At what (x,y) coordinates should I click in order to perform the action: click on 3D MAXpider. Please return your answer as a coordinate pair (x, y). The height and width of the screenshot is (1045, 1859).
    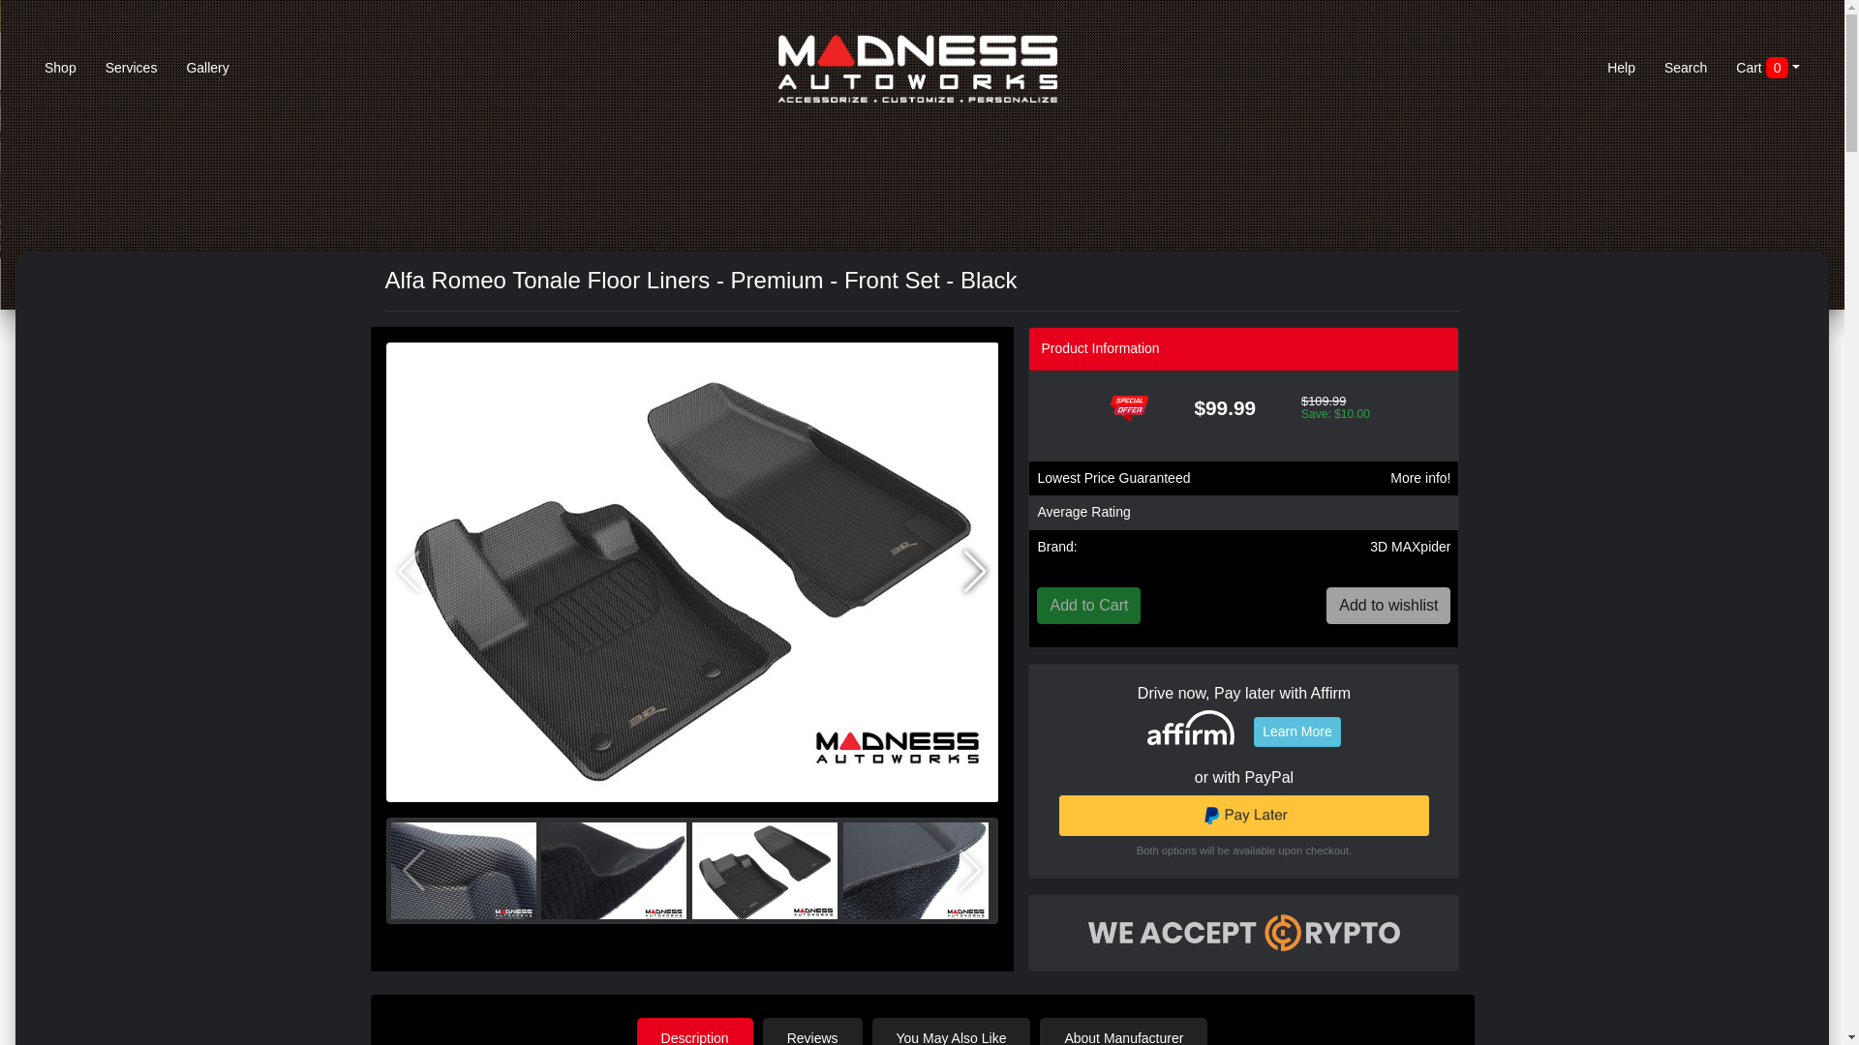
    Looking at the image, I should click on (1410, 547).